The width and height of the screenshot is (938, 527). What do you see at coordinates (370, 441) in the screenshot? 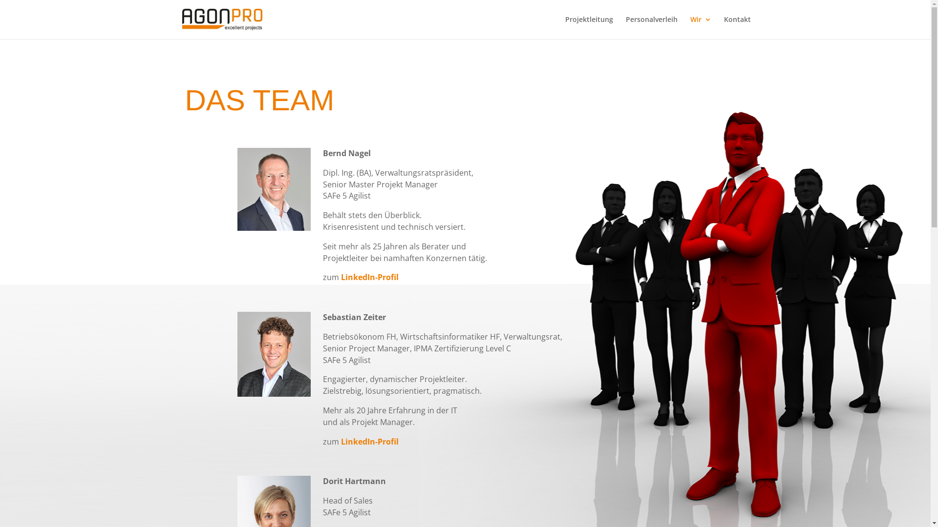
I see `LinkedIn-Profil` at bounding box center [370, 441].